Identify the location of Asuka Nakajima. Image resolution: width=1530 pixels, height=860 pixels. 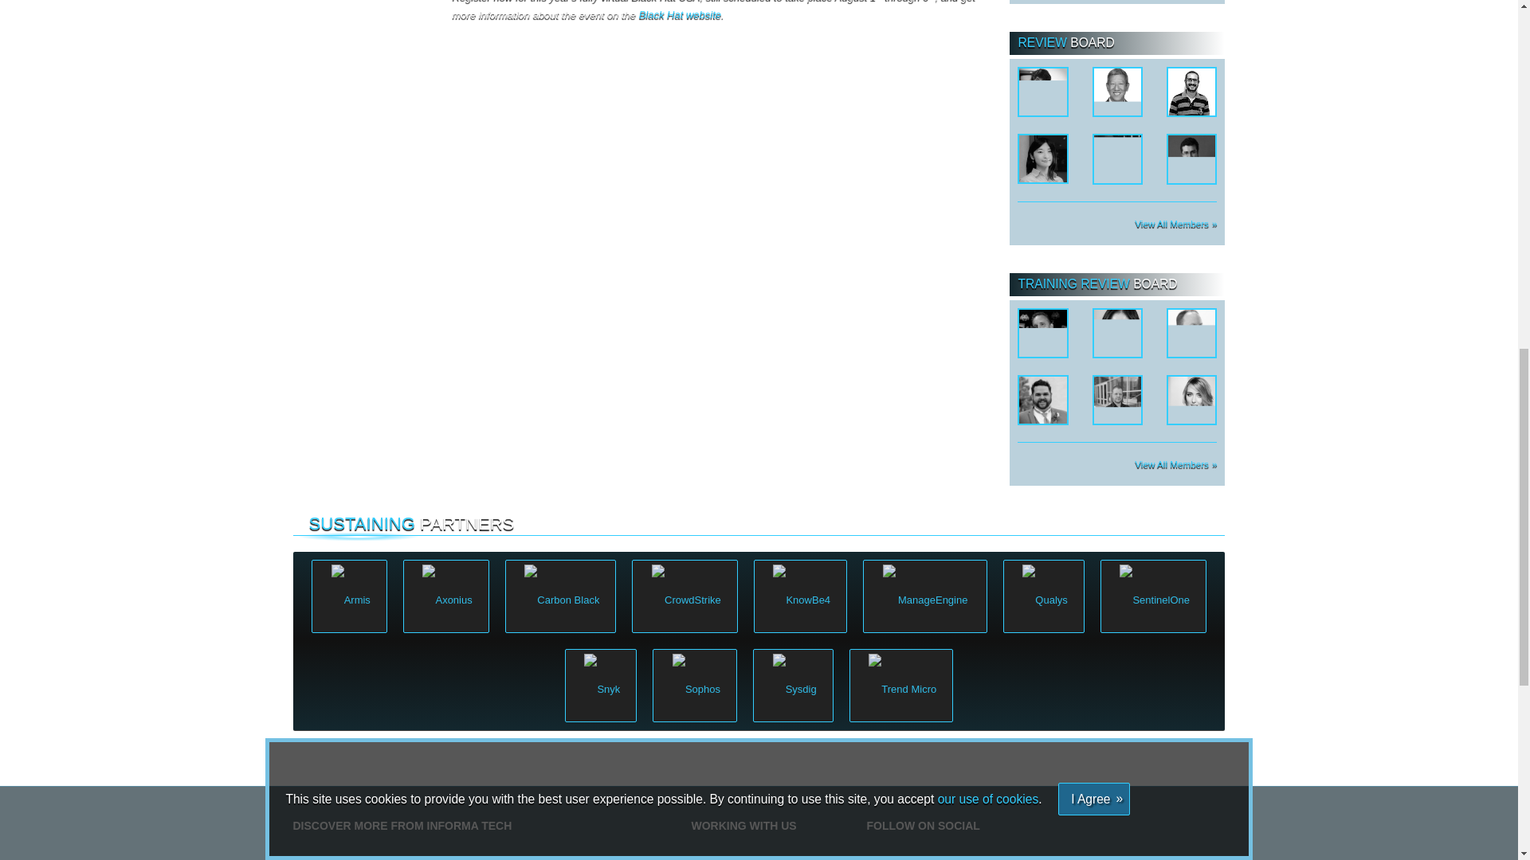
(1042, 158).